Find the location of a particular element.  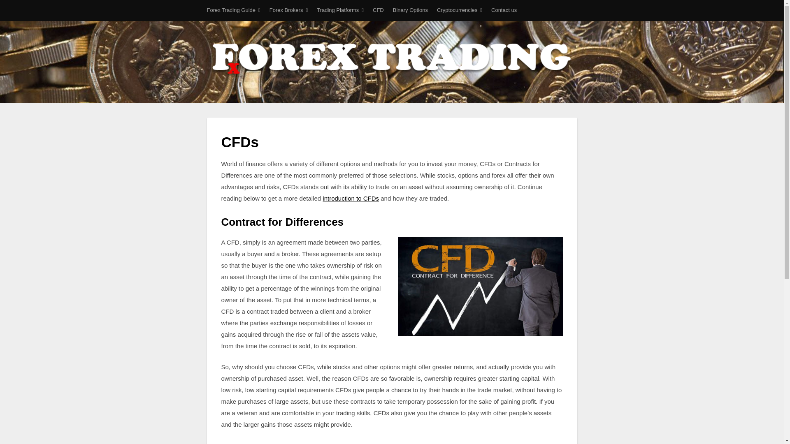

Trading Platforms is located at coordinates (340, 10).